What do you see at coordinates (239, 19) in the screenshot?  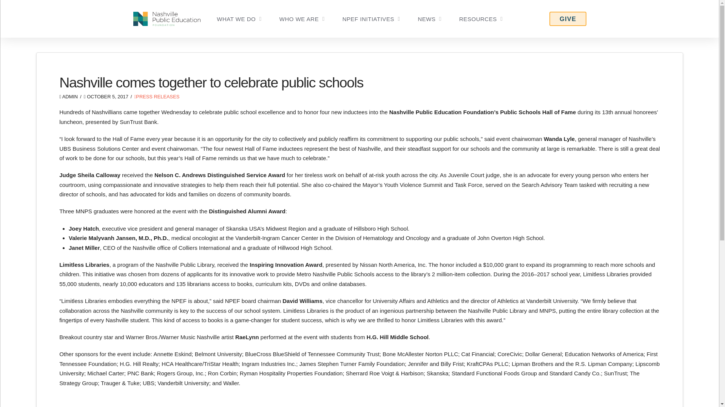 I see `WHAT WE DO` at bounding box center [239, 19].